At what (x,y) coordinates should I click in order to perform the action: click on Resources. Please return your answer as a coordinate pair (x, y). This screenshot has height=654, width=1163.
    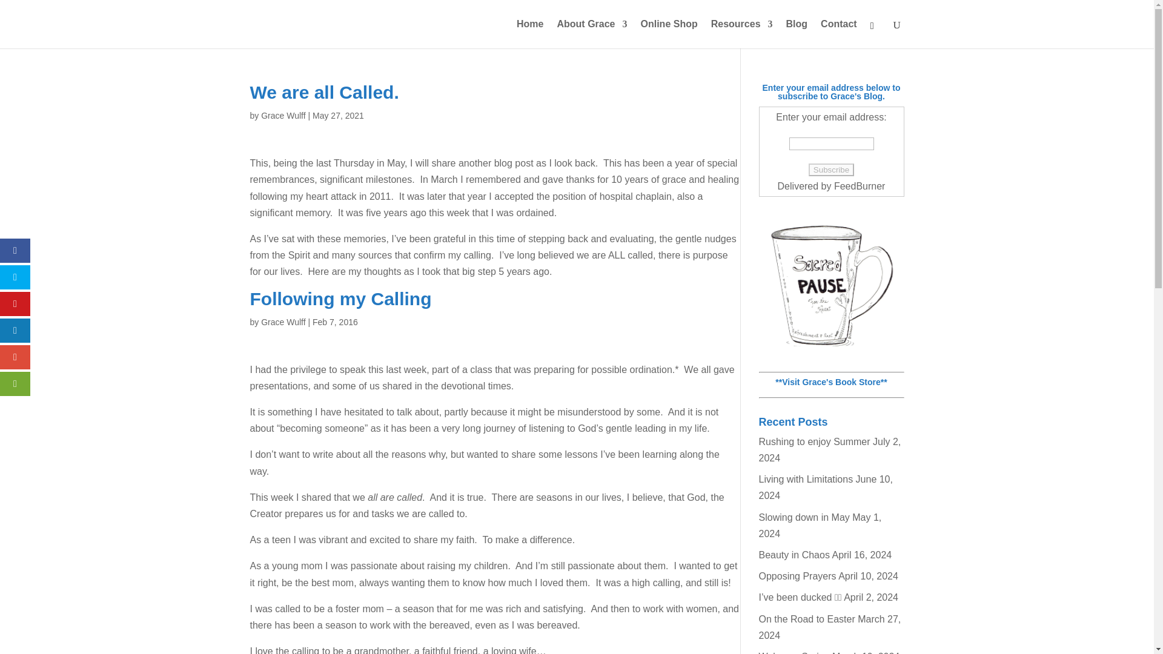
    Looking at the image, I should click on (741, 34).